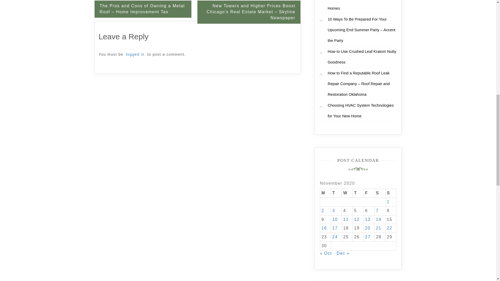 The image size is (500, 281). What do you see at coordinates (336, 193) in the screenshot?
I see `Tuesday` at bounding box center [336, 193].